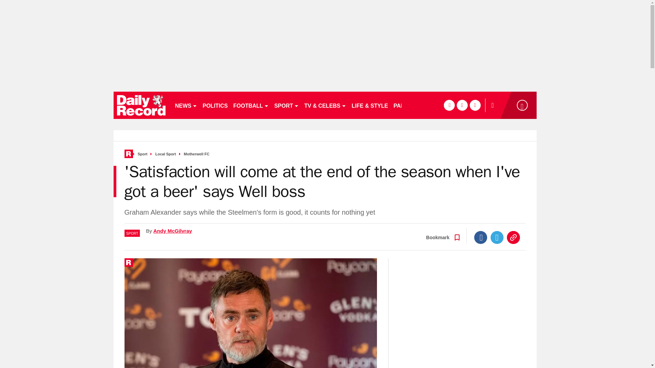 The width and height of the screenshot is (655, 368). I want to click on POLITICS, so click(215, 105).